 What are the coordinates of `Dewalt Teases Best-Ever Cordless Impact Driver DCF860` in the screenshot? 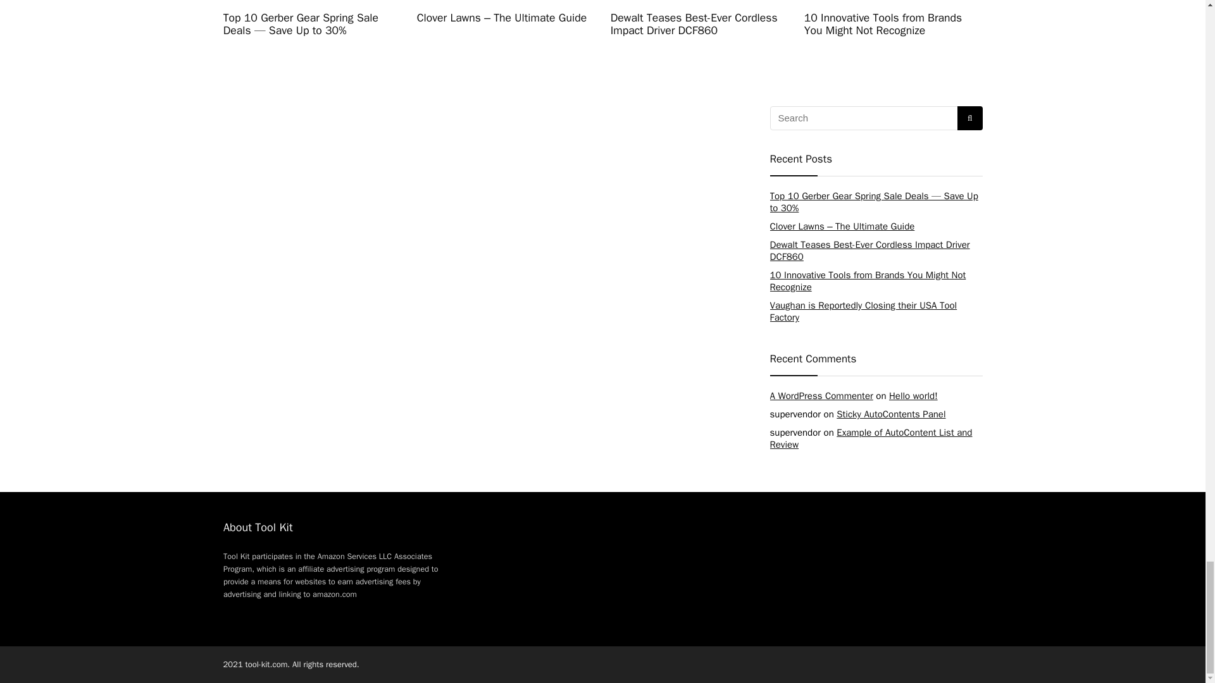 It's located at (694, 24).